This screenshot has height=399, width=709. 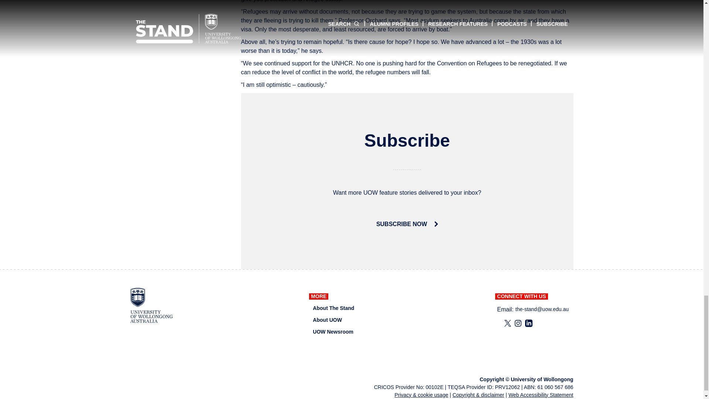 I want to click on X - formerly known as twitter, so click(x=507, y=323).